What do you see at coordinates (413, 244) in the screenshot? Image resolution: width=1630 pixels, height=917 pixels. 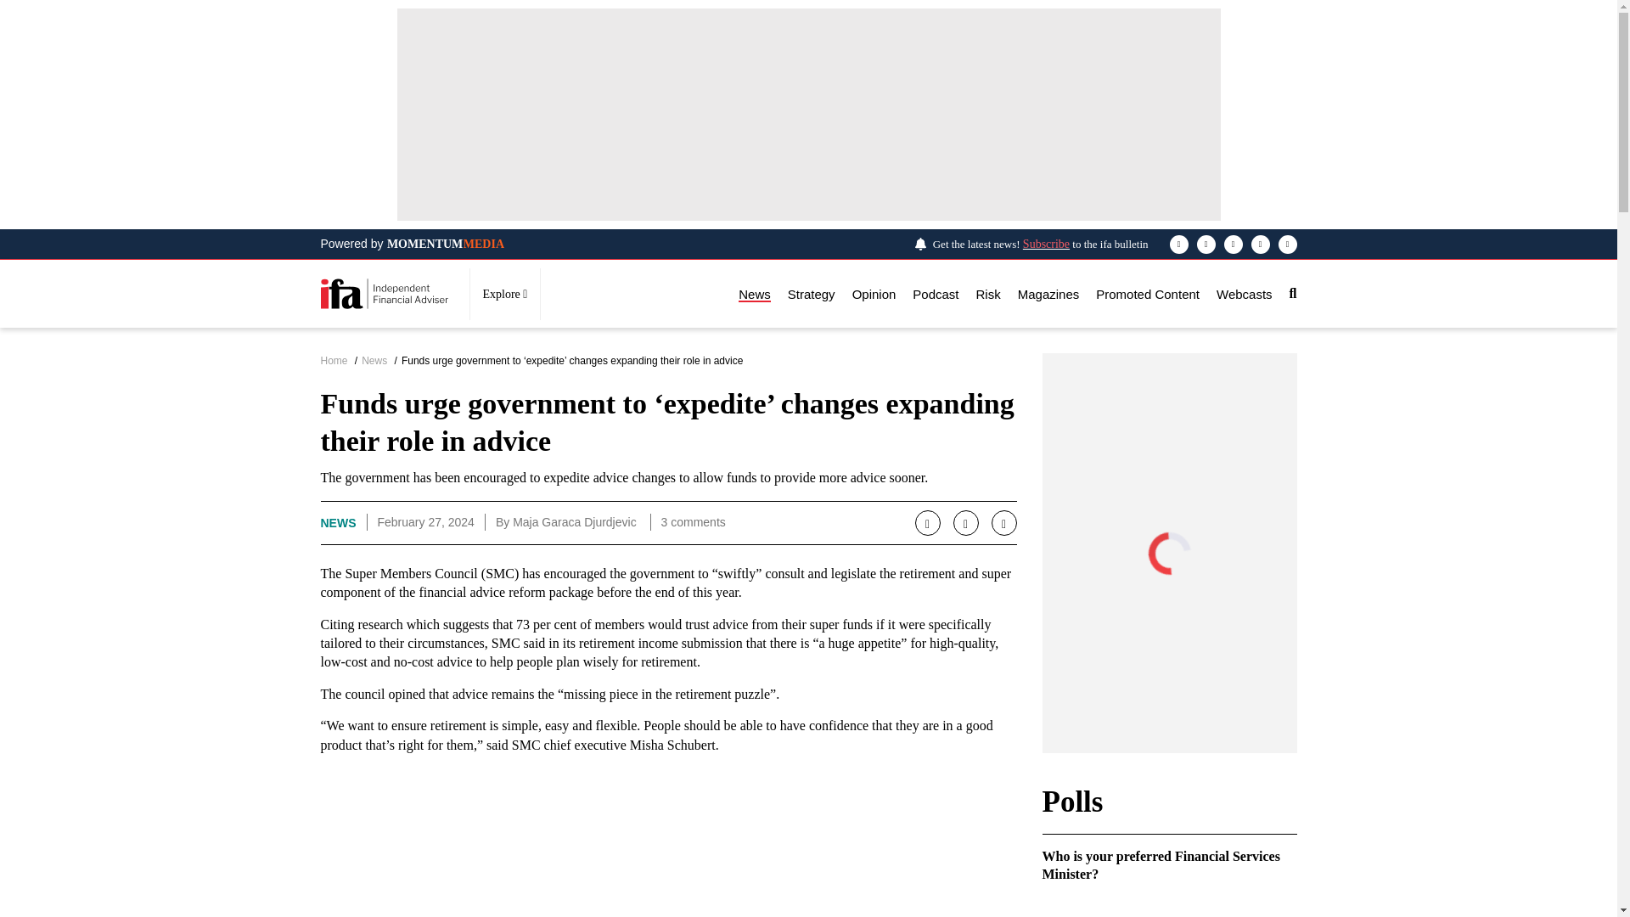 I see `Powered by MOMENTUM MEDIA` at bounding box center [413, 244].